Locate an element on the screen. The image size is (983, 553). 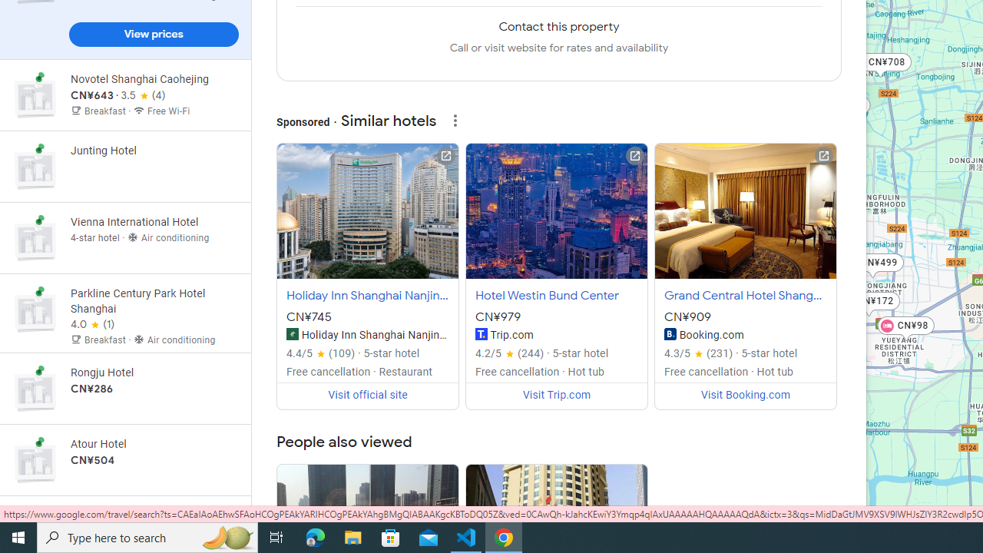
Junting Hotel is located at coordinates (125, 166).